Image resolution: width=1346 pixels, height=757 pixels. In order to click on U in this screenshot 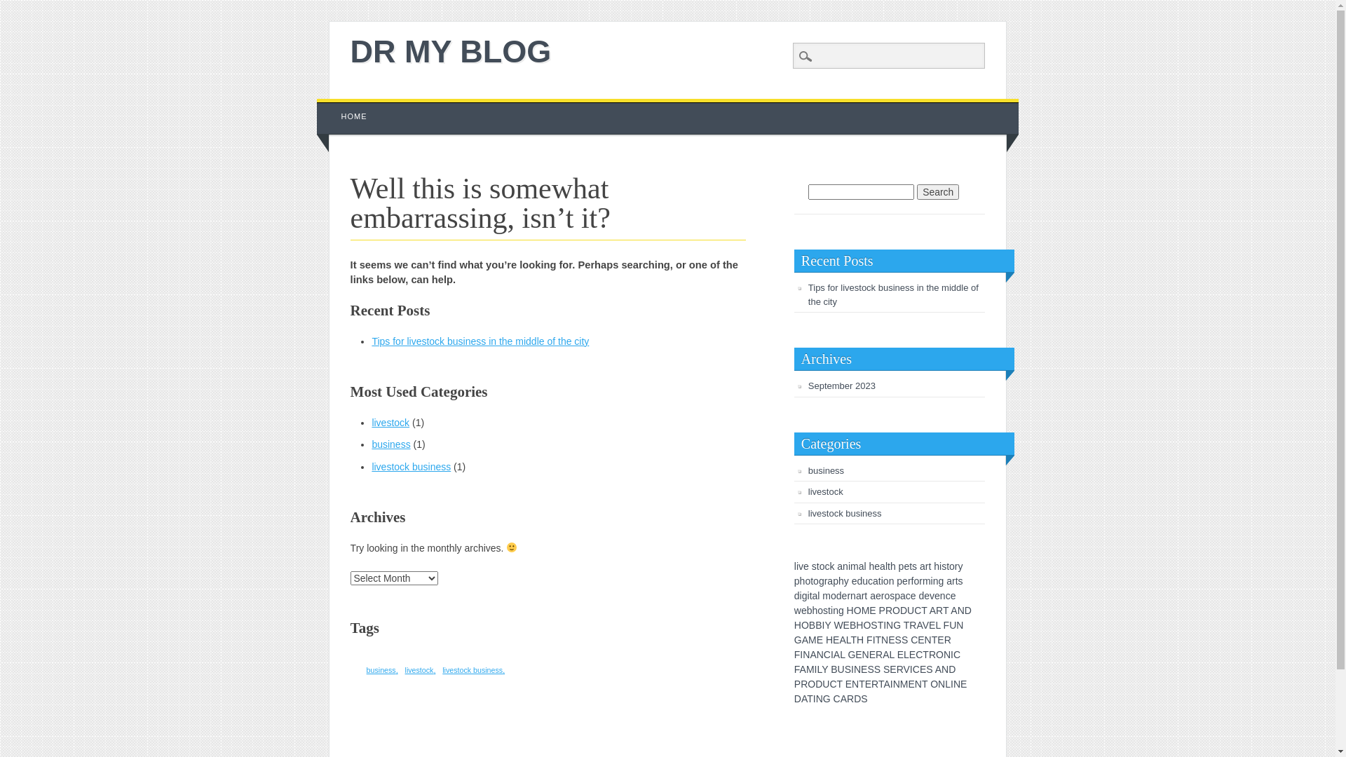, I will do `click(953, 625)`.